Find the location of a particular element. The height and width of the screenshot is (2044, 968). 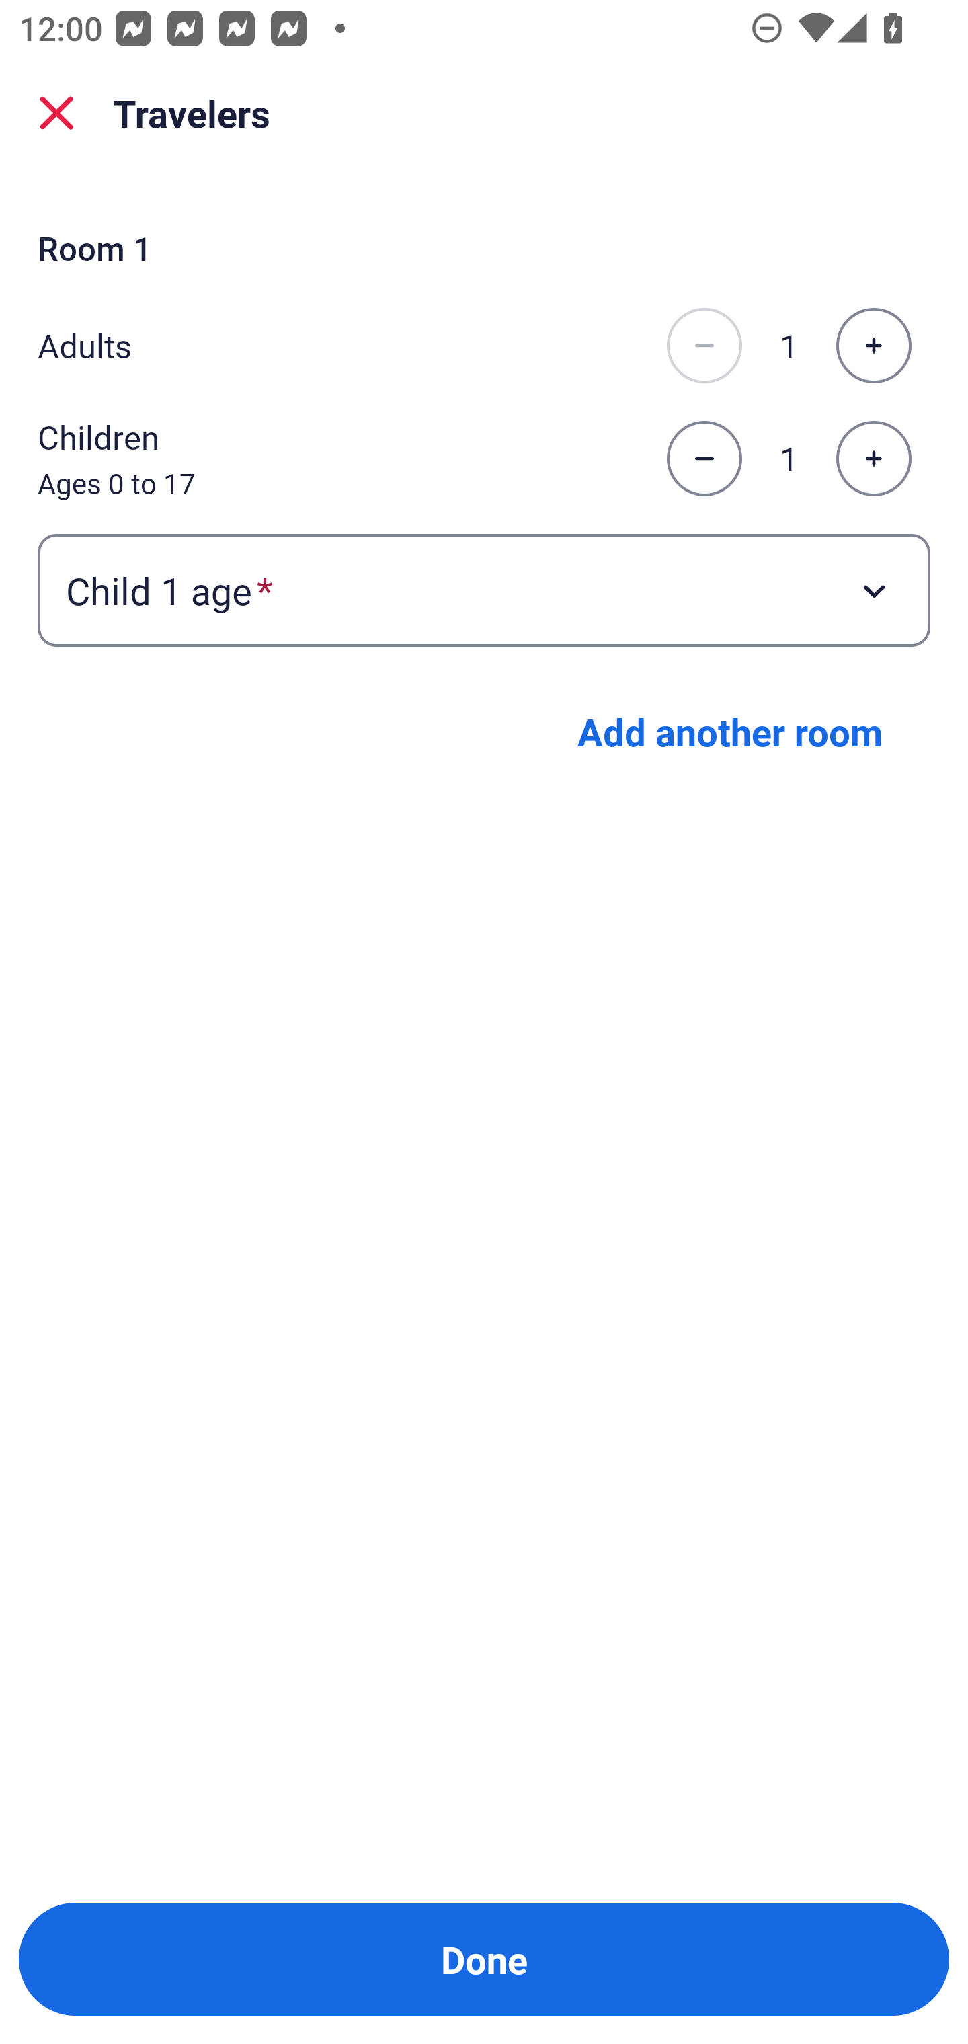

Child 1 age required Button is located at coordinates (484, 589).